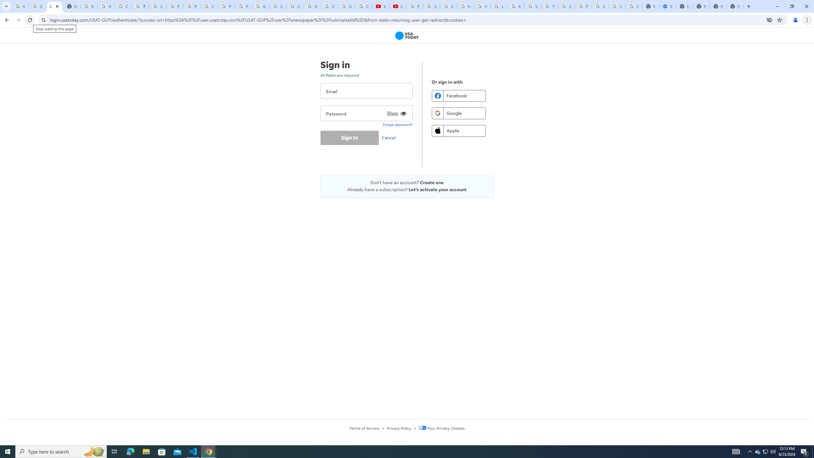  I want to click on New Tab, so click(735, 6).